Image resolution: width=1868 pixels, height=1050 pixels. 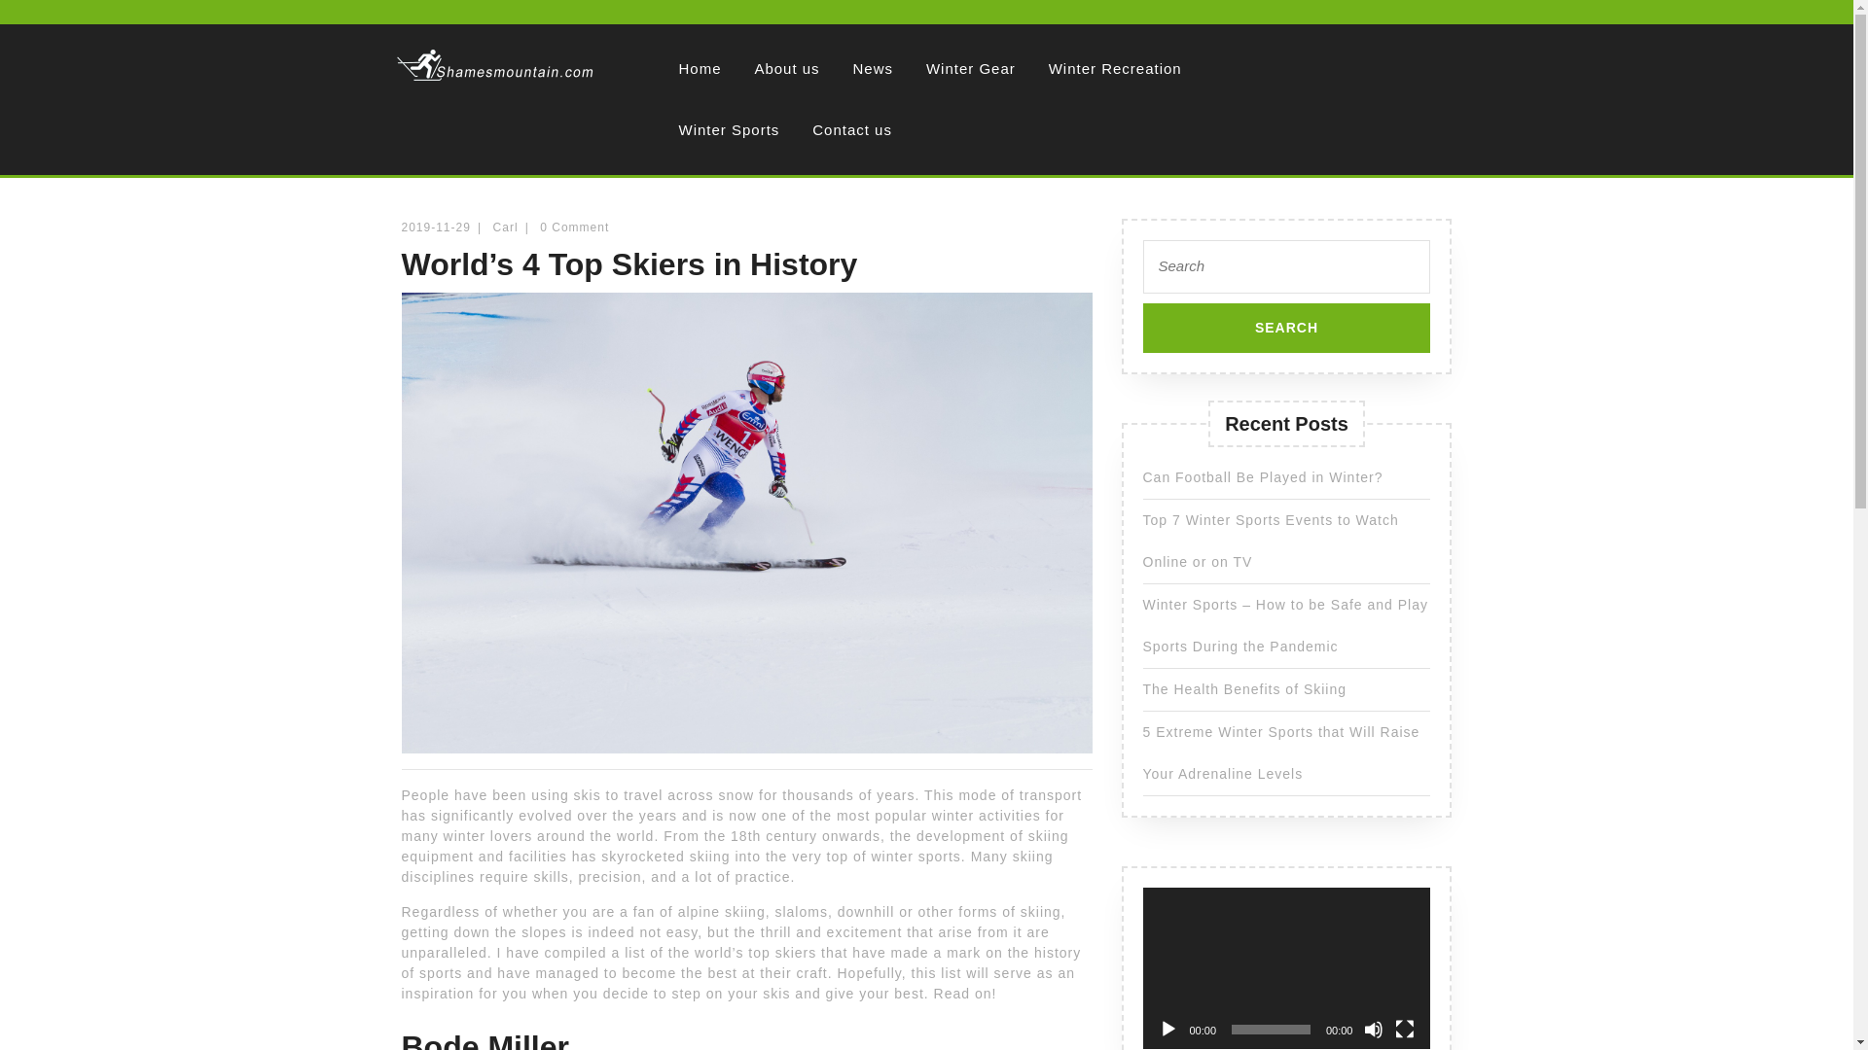 I want to click on The Health Benefits of Skiing, so click(x=1243, y=688).